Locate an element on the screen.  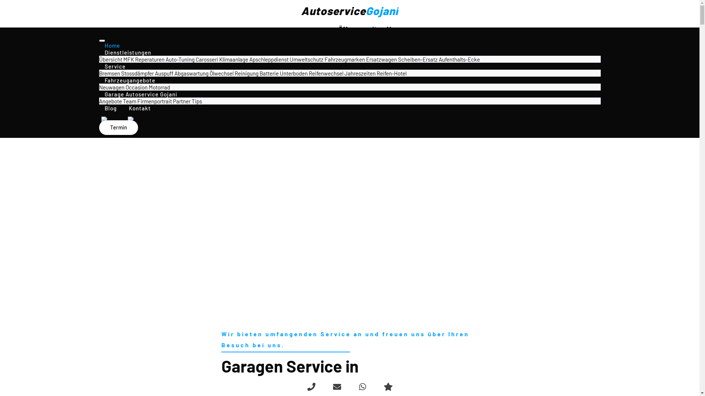
Klimaanlage is located at coordinates (234, 59).